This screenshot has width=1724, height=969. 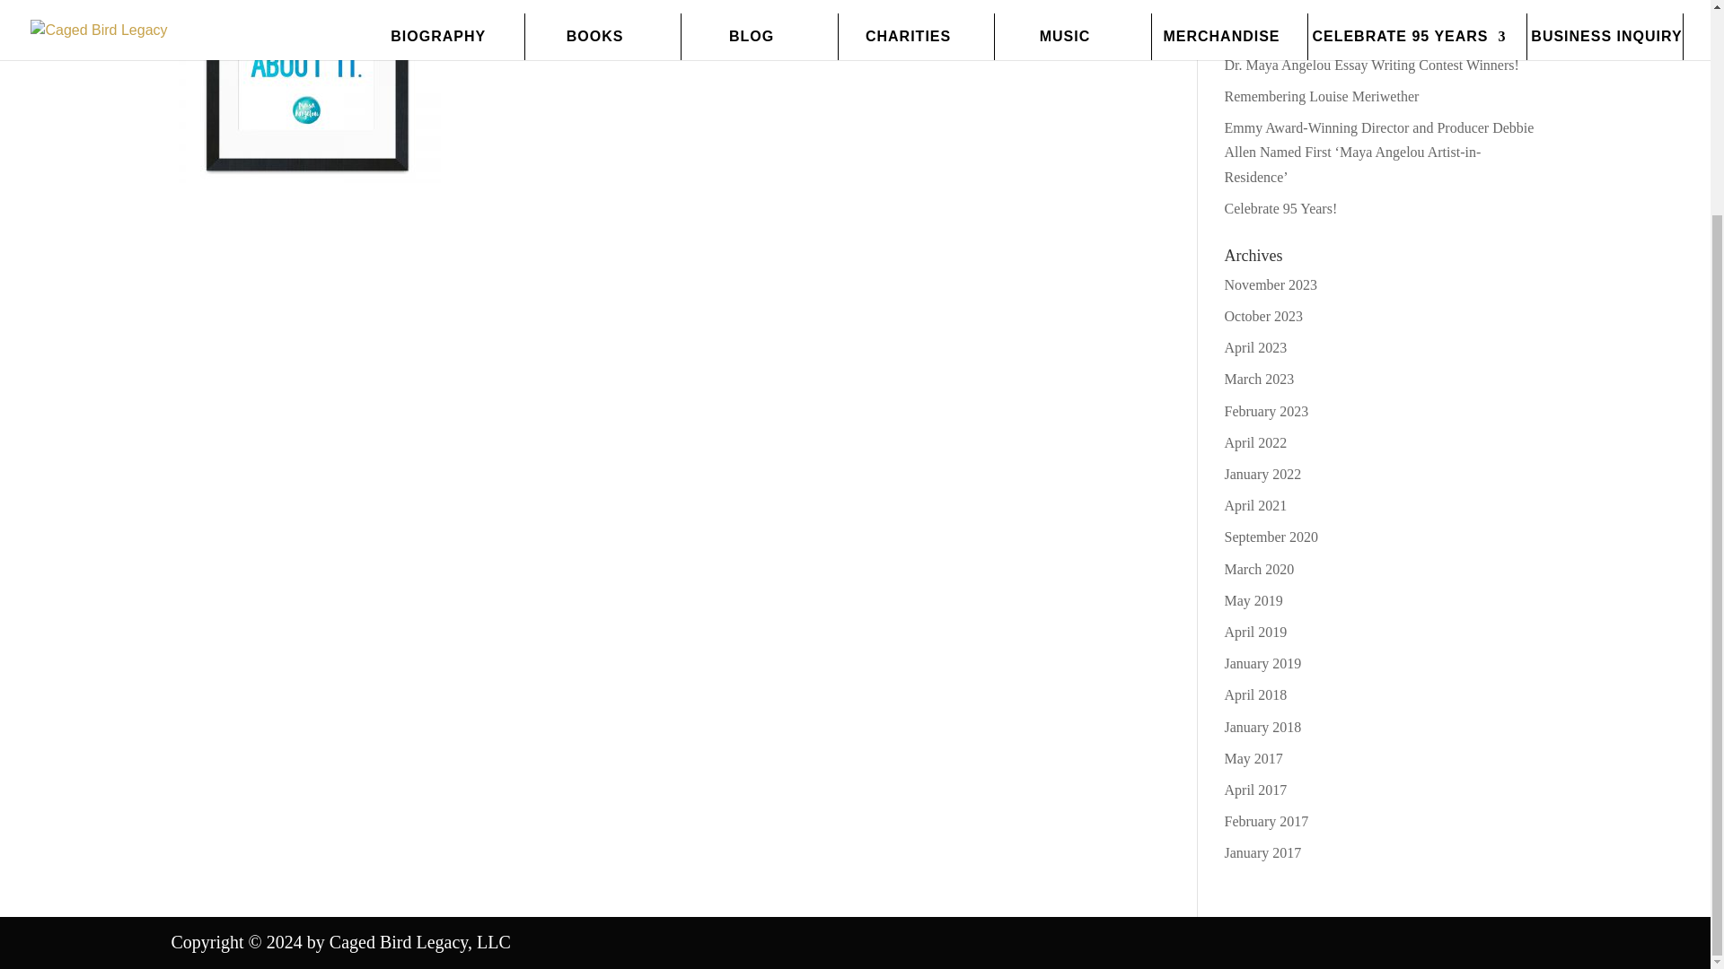 I want to click on April 2022, so click(x=1255, y=442).